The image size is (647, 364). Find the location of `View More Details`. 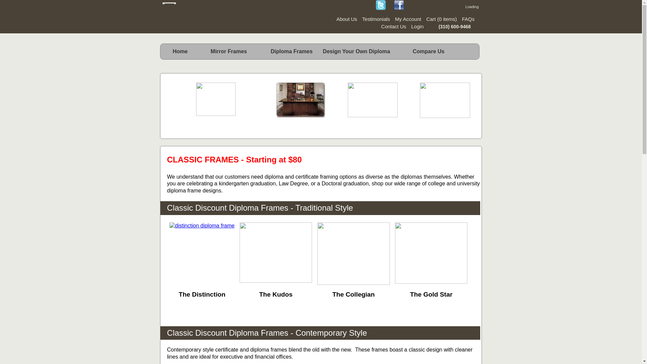

View More Details is located at coordinates (202, 308).